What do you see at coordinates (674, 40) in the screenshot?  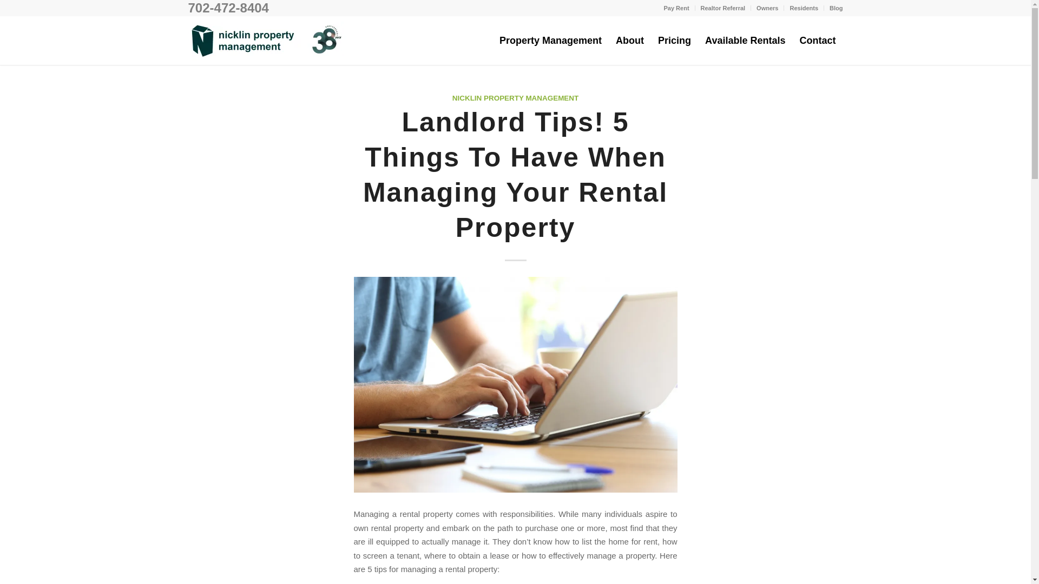 I see `Pricing` at bounding box center [674, 40].